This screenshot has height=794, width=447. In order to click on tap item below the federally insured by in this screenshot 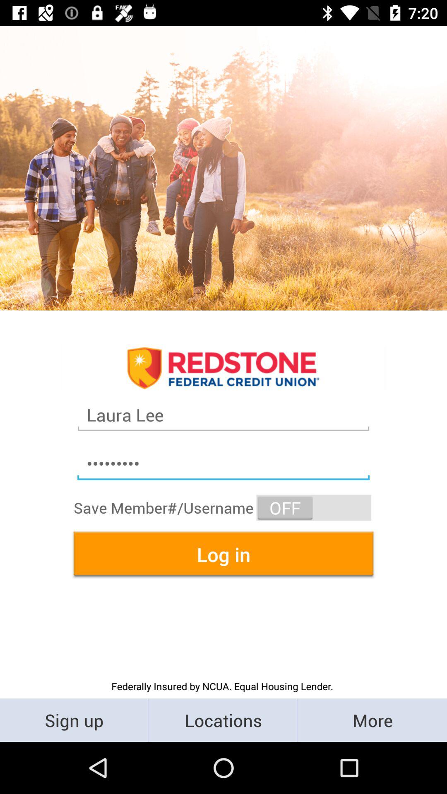, I will do `click(372, 720)`.